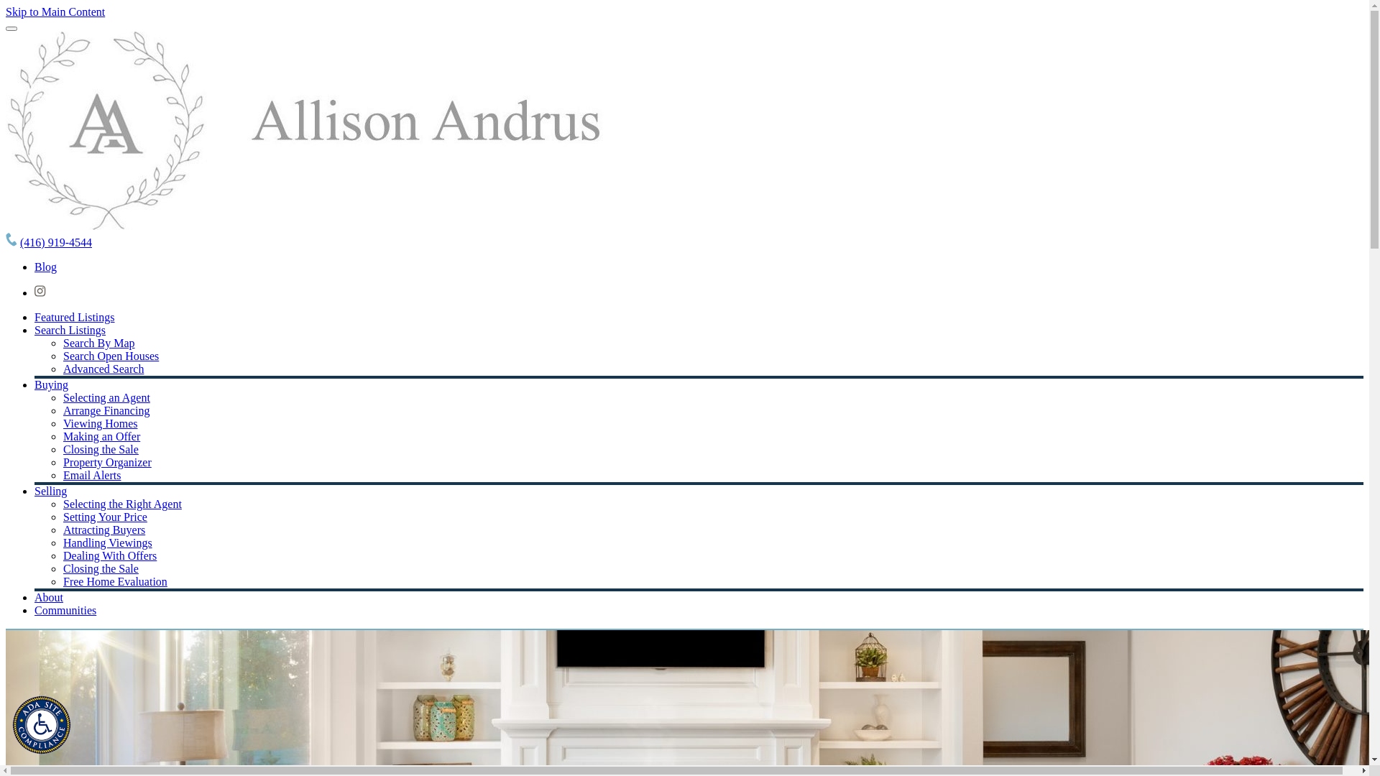  I want to click on Property Organizer, so click(108, 462).